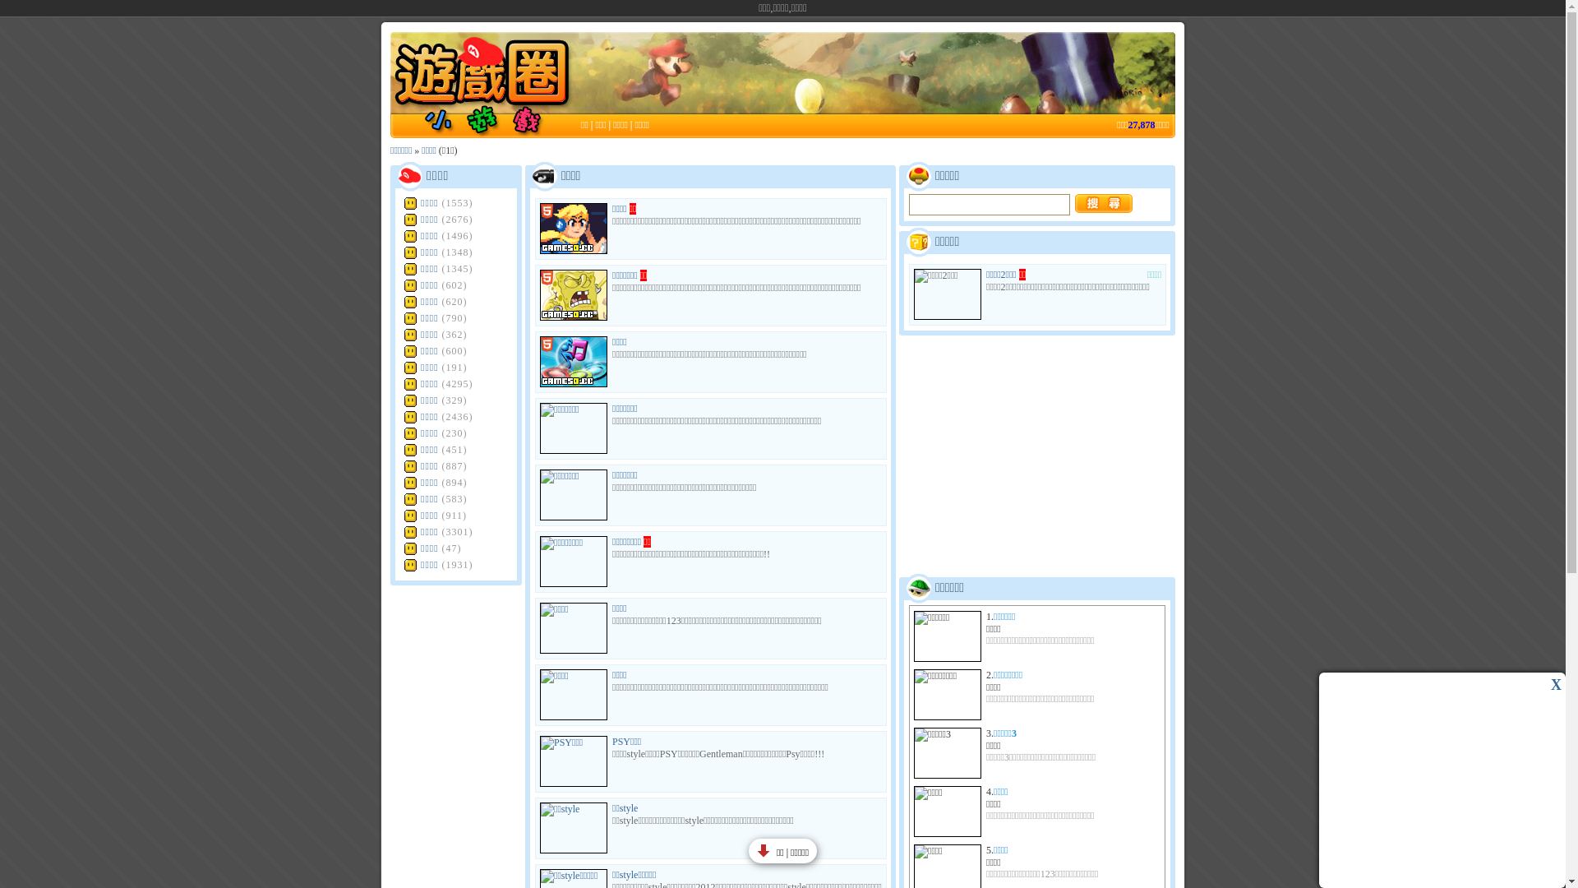 The image size is (1578, 888). Describe the element at coordinates (1557, 686) in the screenshot. I see `X` at that location.